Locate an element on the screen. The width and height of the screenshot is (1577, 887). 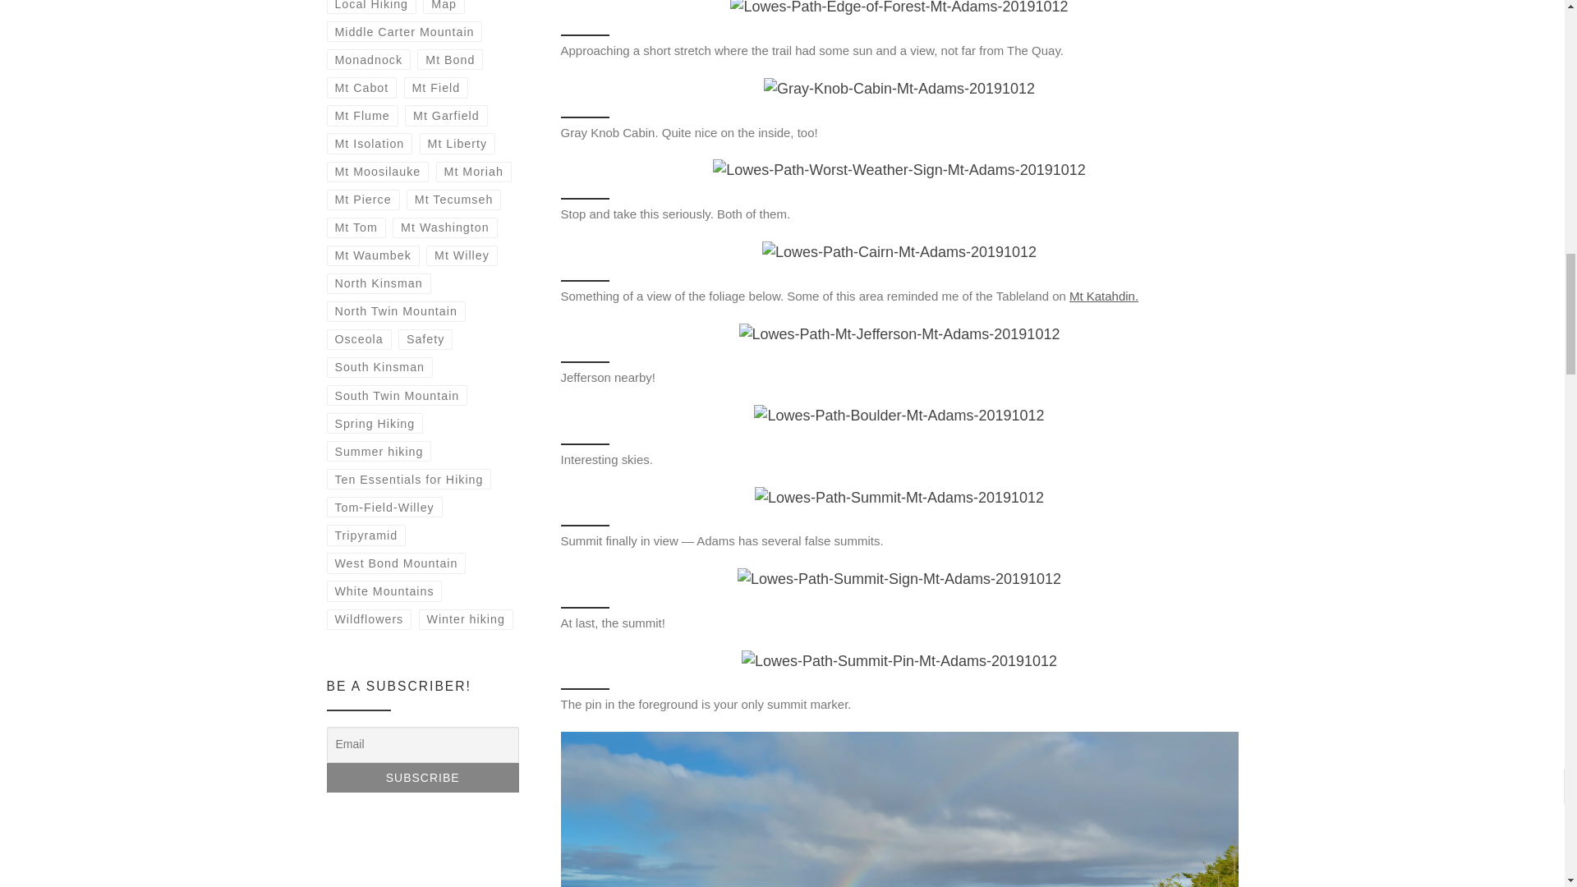
Subscribe is located at coordinates (422, 777).